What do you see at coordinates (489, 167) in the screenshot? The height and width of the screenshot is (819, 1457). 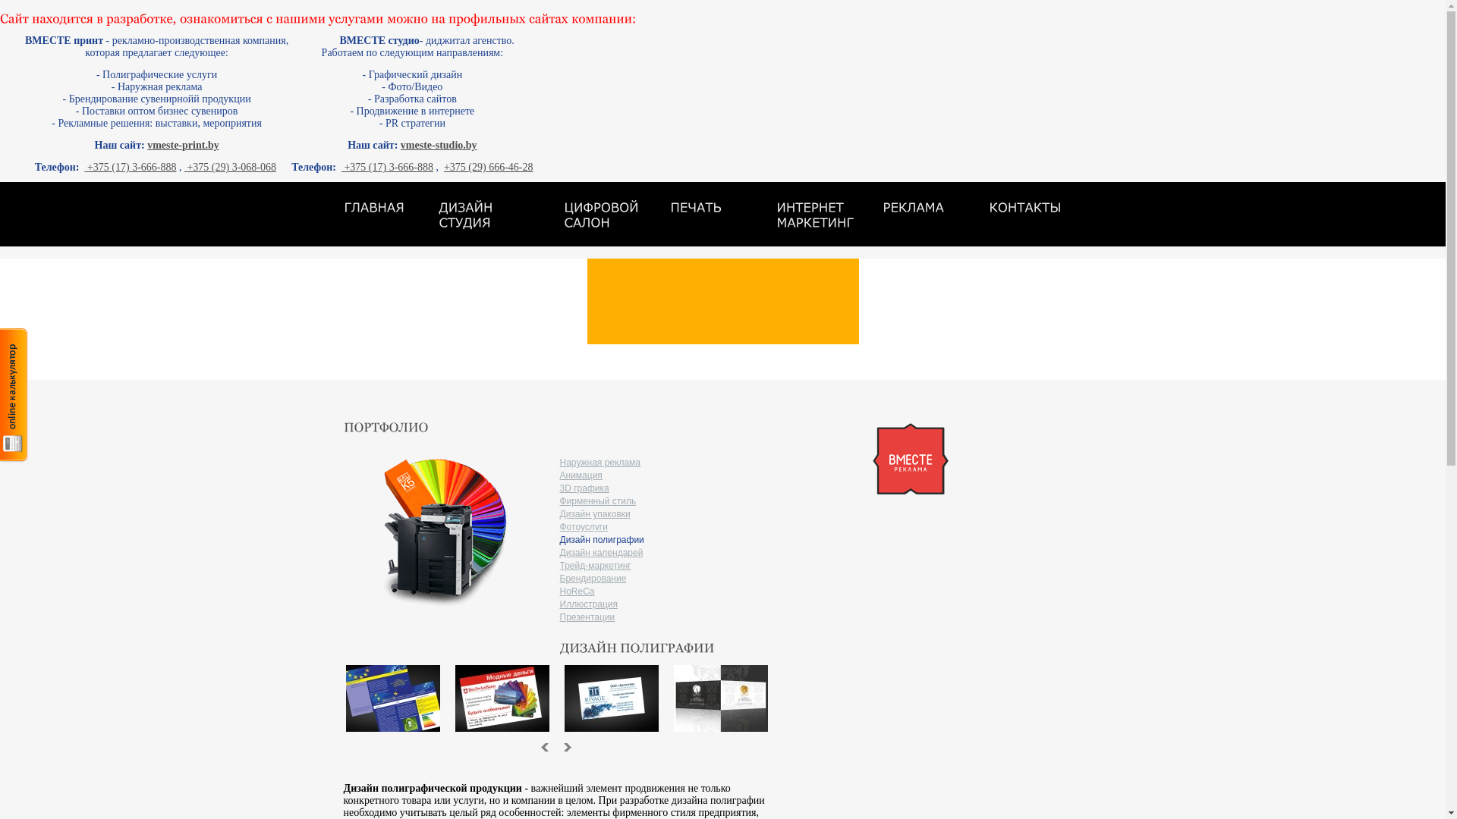 I see `+375 (29) 666-46-28` at bounding box center [489, 167].